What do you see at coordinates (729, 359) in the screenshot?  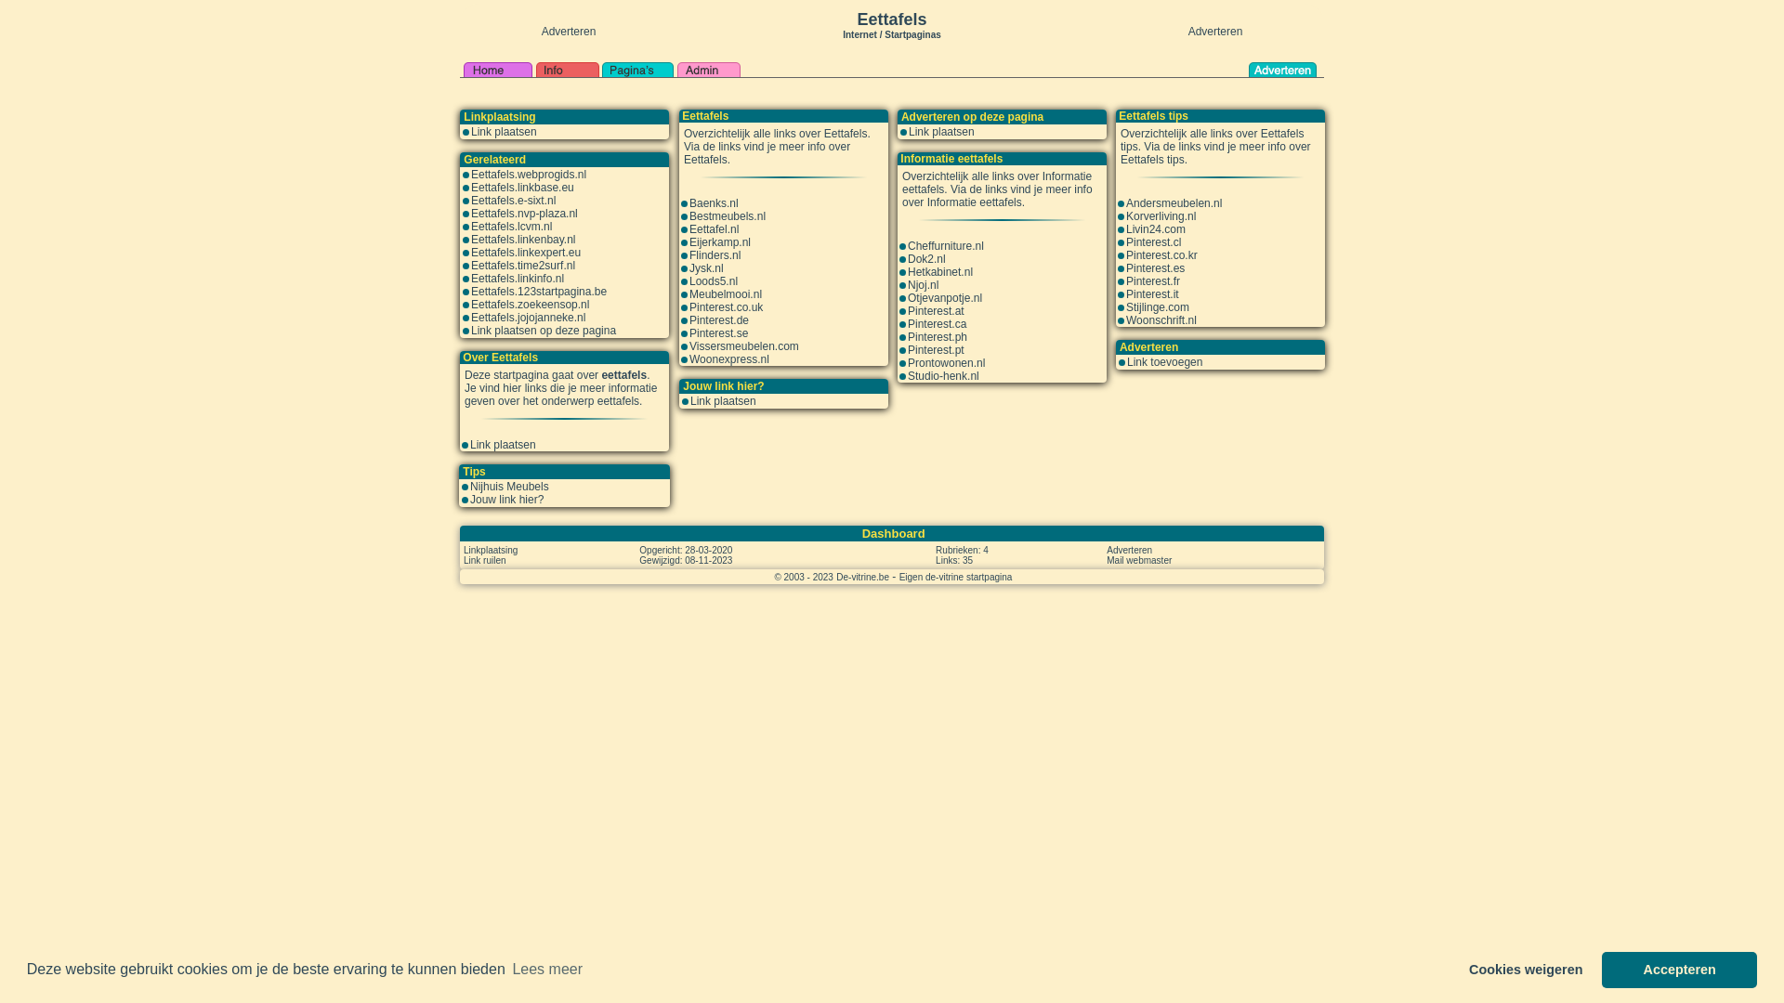 I see `Woonexpress.nl` at bounding box center [729, 359].